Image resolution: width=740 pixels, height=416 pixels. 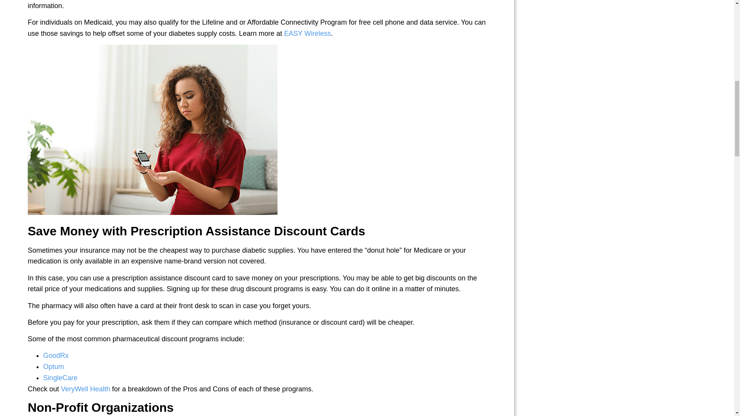 What do you see at coordinates (55, 355) in the screenshot?
I see `GoodRx` at bounding box center [55, 355].